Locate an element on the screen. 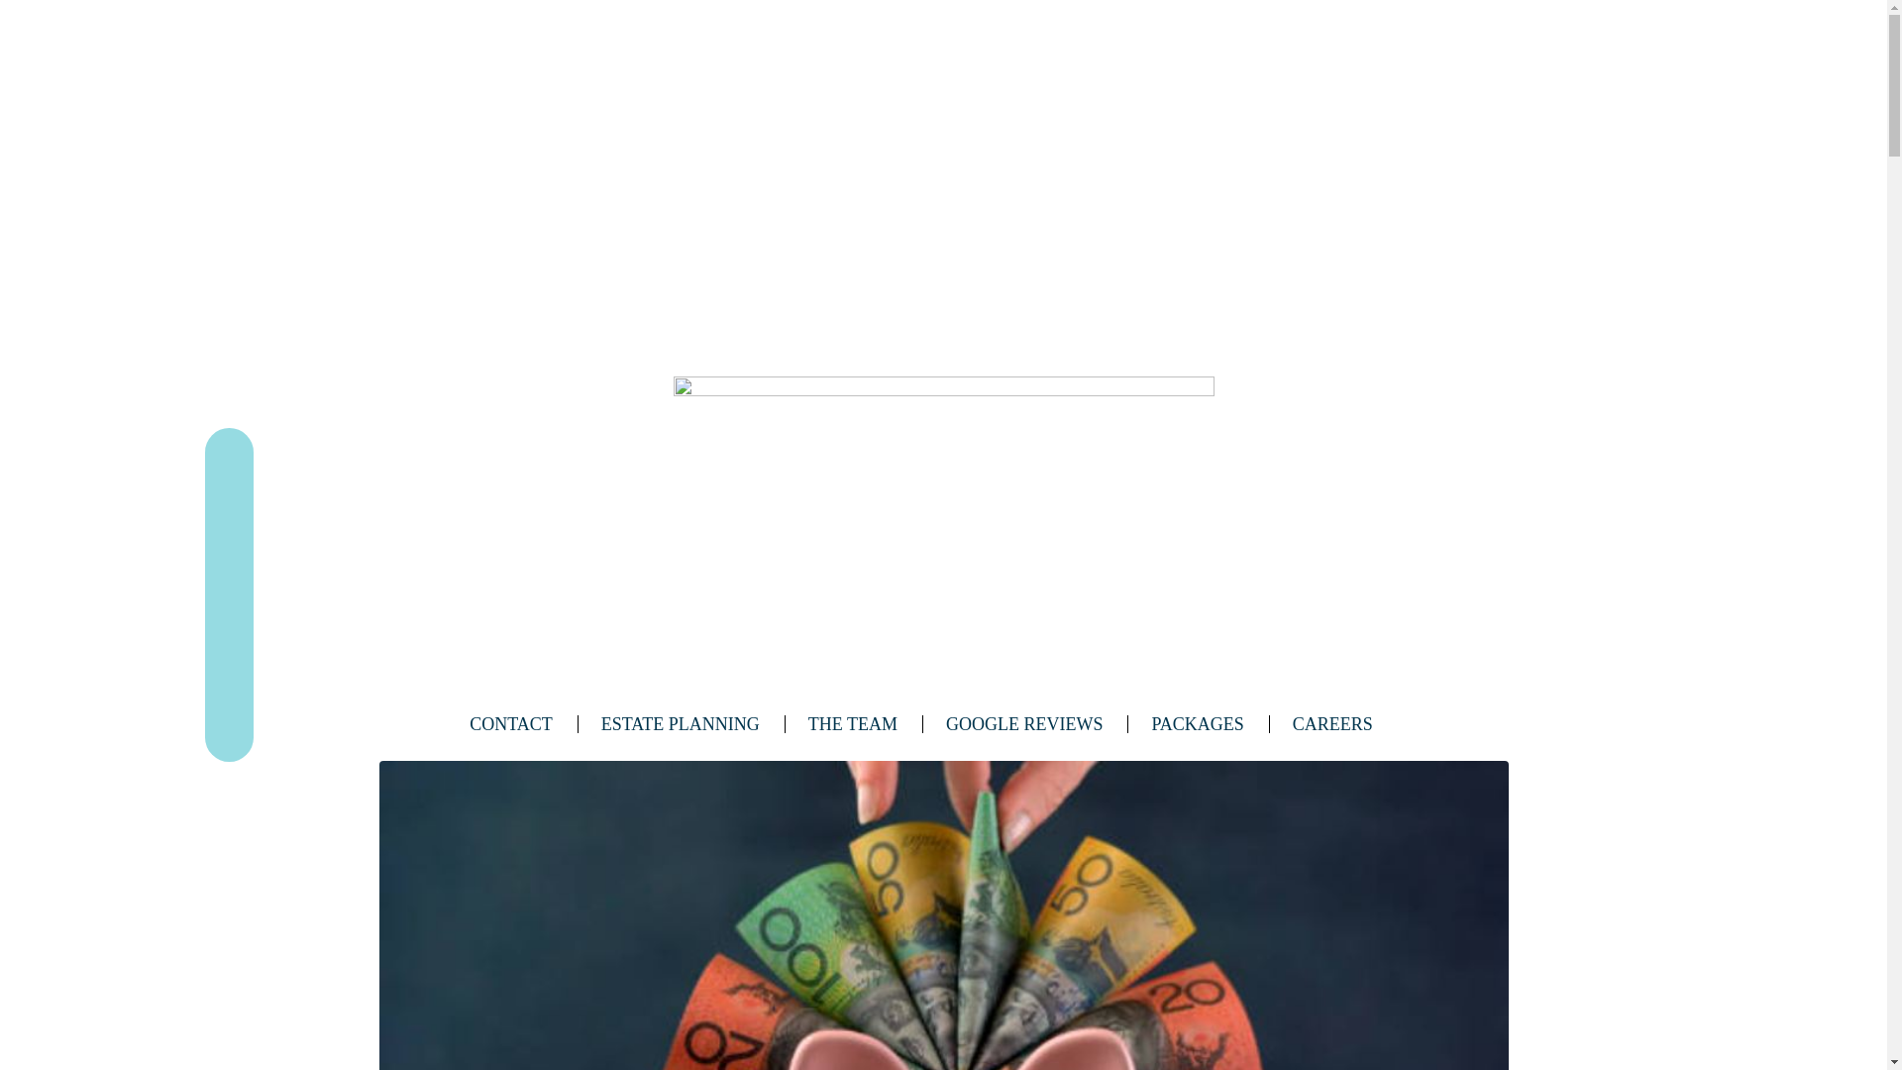 This screenshot has height=1070, width=1902. CAREERS is located at coordinates (1345, 724).